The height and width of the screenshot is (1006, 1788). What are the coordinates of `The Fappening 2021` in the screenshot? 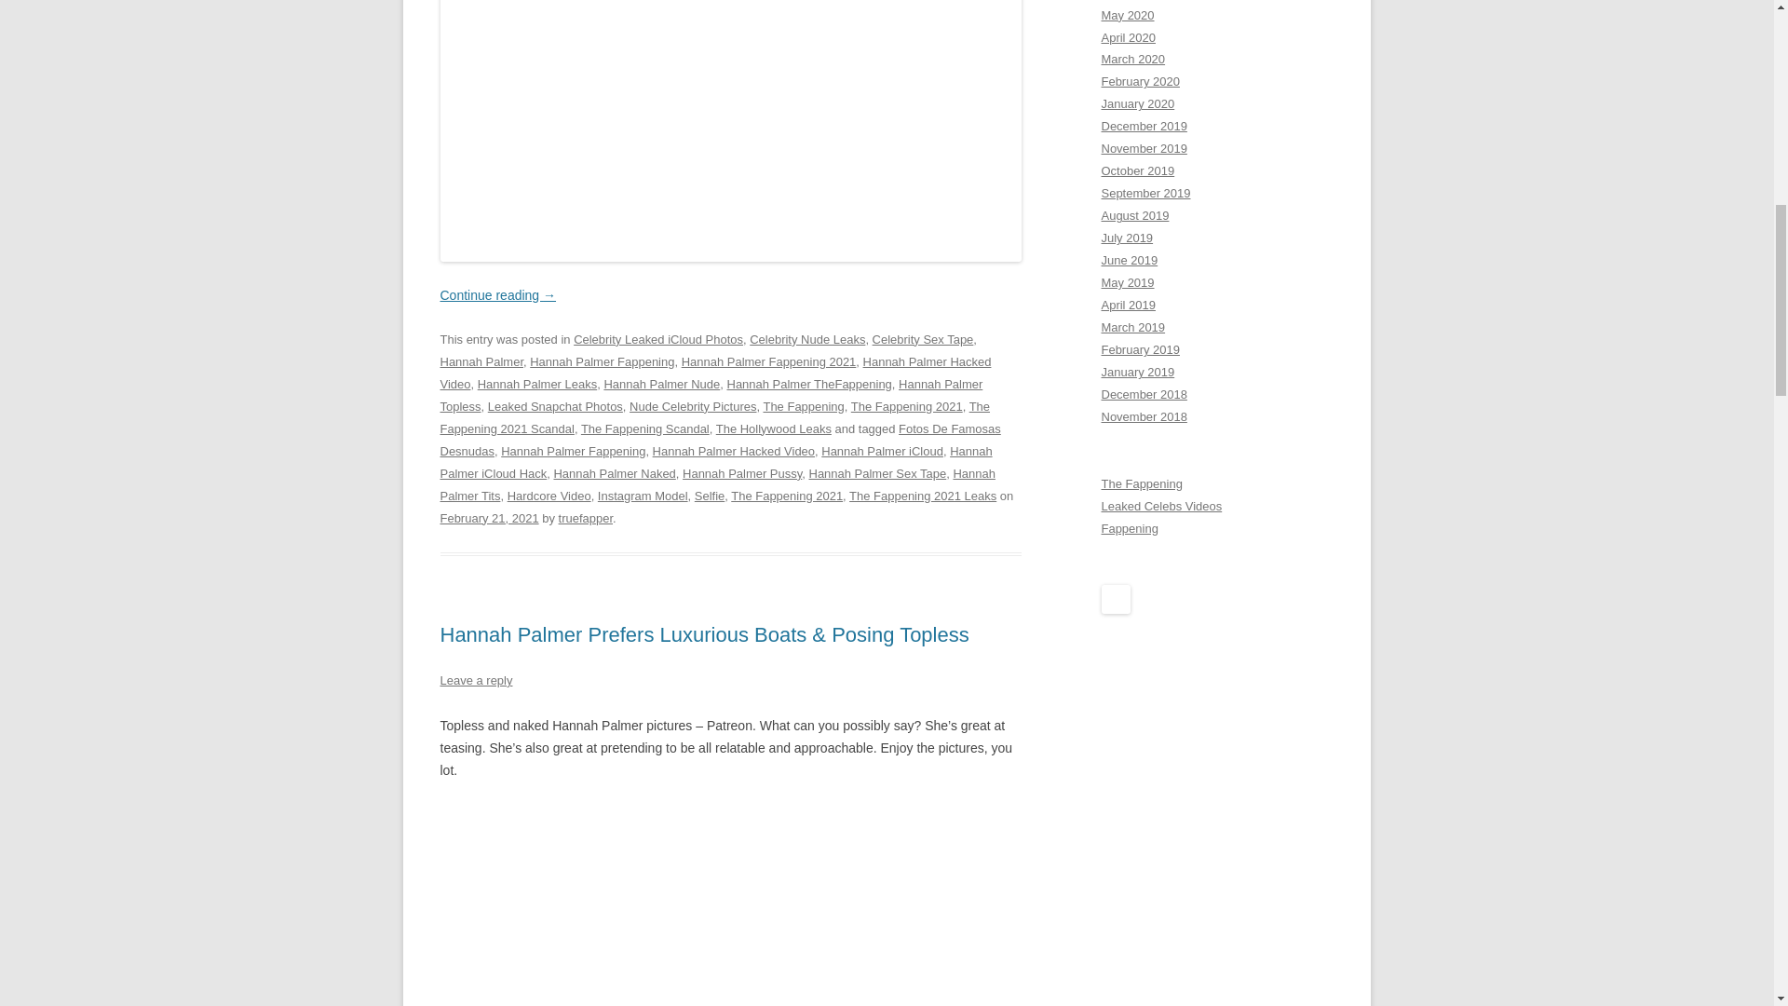 It's located at (786, 496).